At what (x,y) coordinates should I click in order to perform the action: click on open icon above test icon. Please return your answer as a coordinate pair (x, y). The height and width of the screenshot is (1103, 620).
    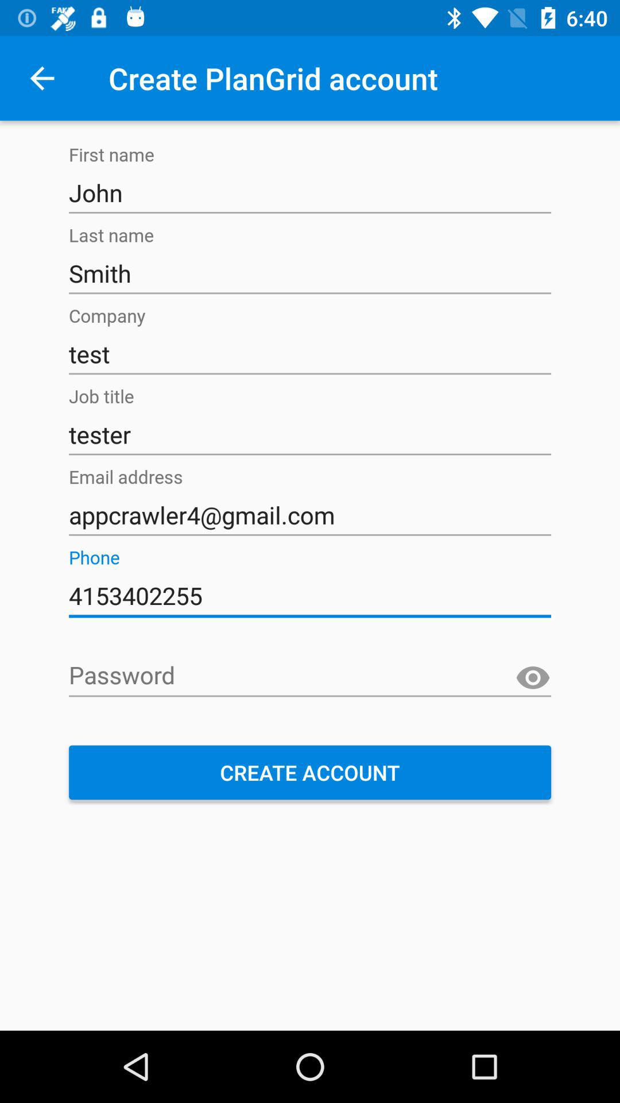
    Looking at the image, I should click on (310, 273).